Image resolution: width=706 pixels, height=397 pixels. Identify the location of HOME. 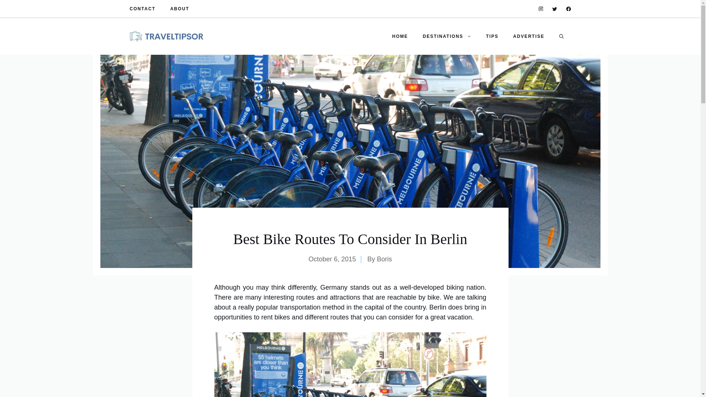
(400, 36).